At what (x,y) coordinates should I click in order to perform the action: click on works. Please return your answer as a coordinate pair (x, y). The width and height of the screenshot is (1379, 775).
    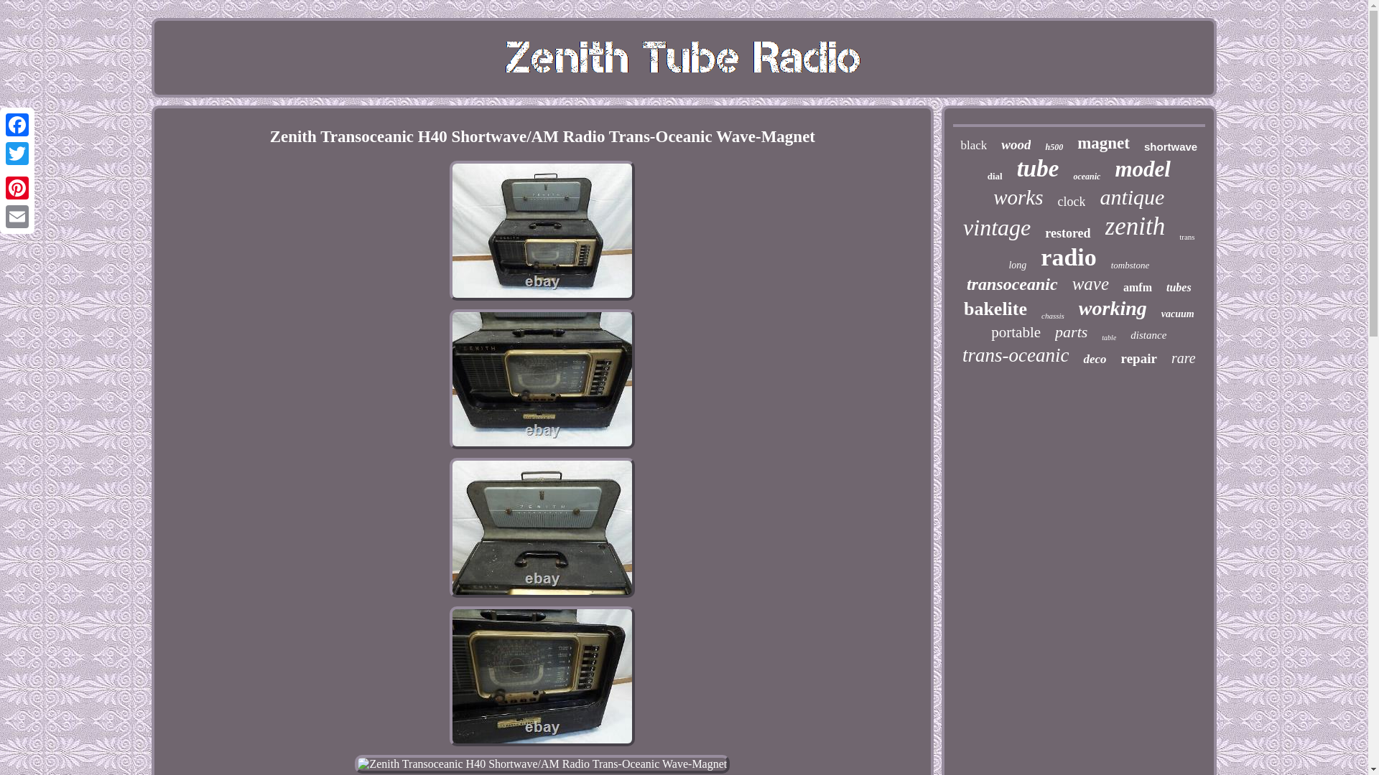
    Looking at the image, I should click on (1017, 197).